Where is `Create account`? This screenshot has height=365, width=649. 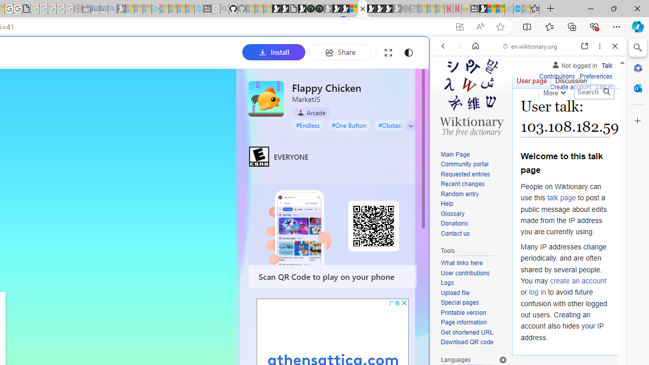 Create account is located at coordinates (571, 86).